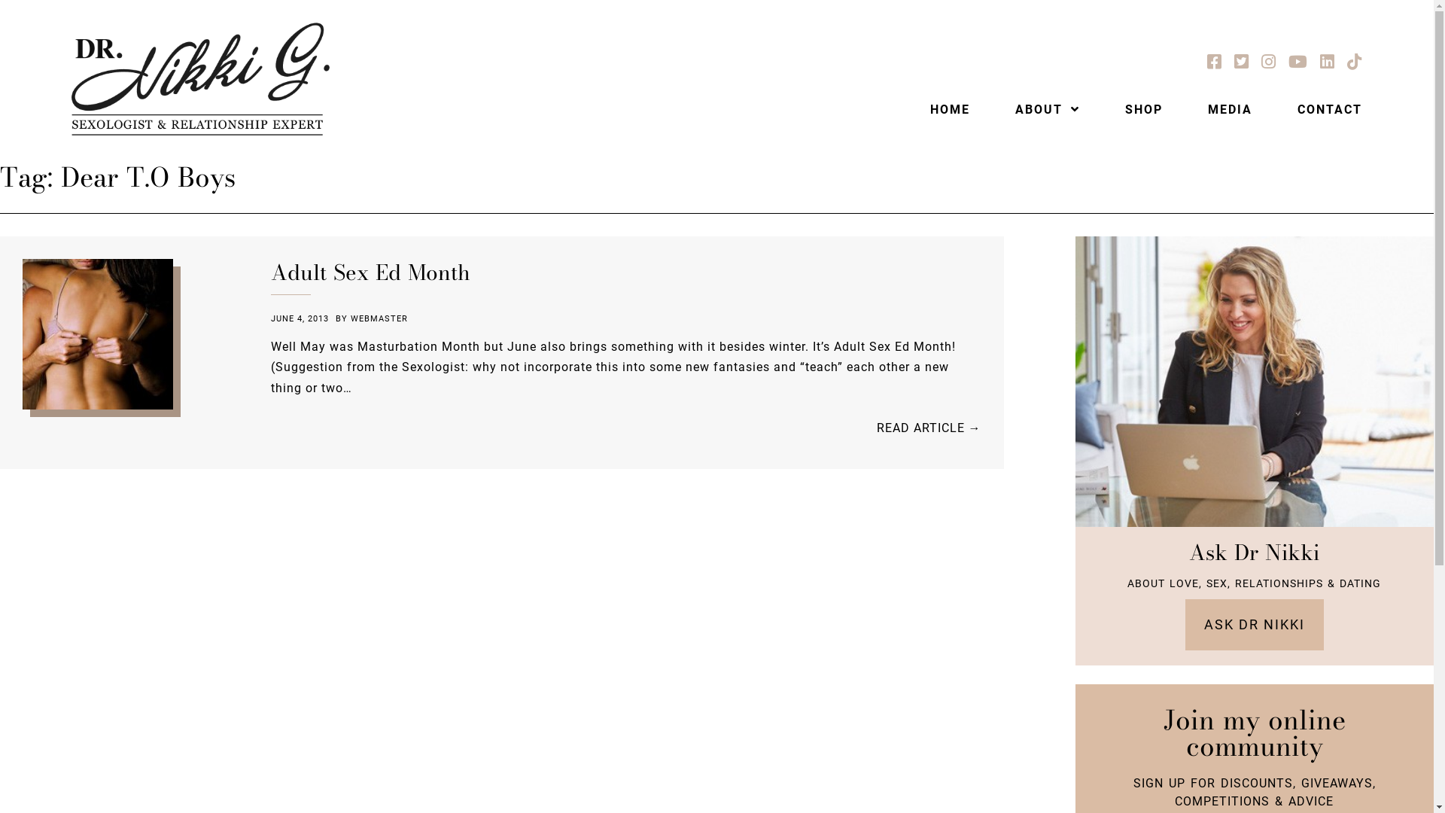 The height and width of the screenshot is (813, 1445). Describe the element at coordinates (1048, 110) in the screenshot. I see `ABOUT` at that location.